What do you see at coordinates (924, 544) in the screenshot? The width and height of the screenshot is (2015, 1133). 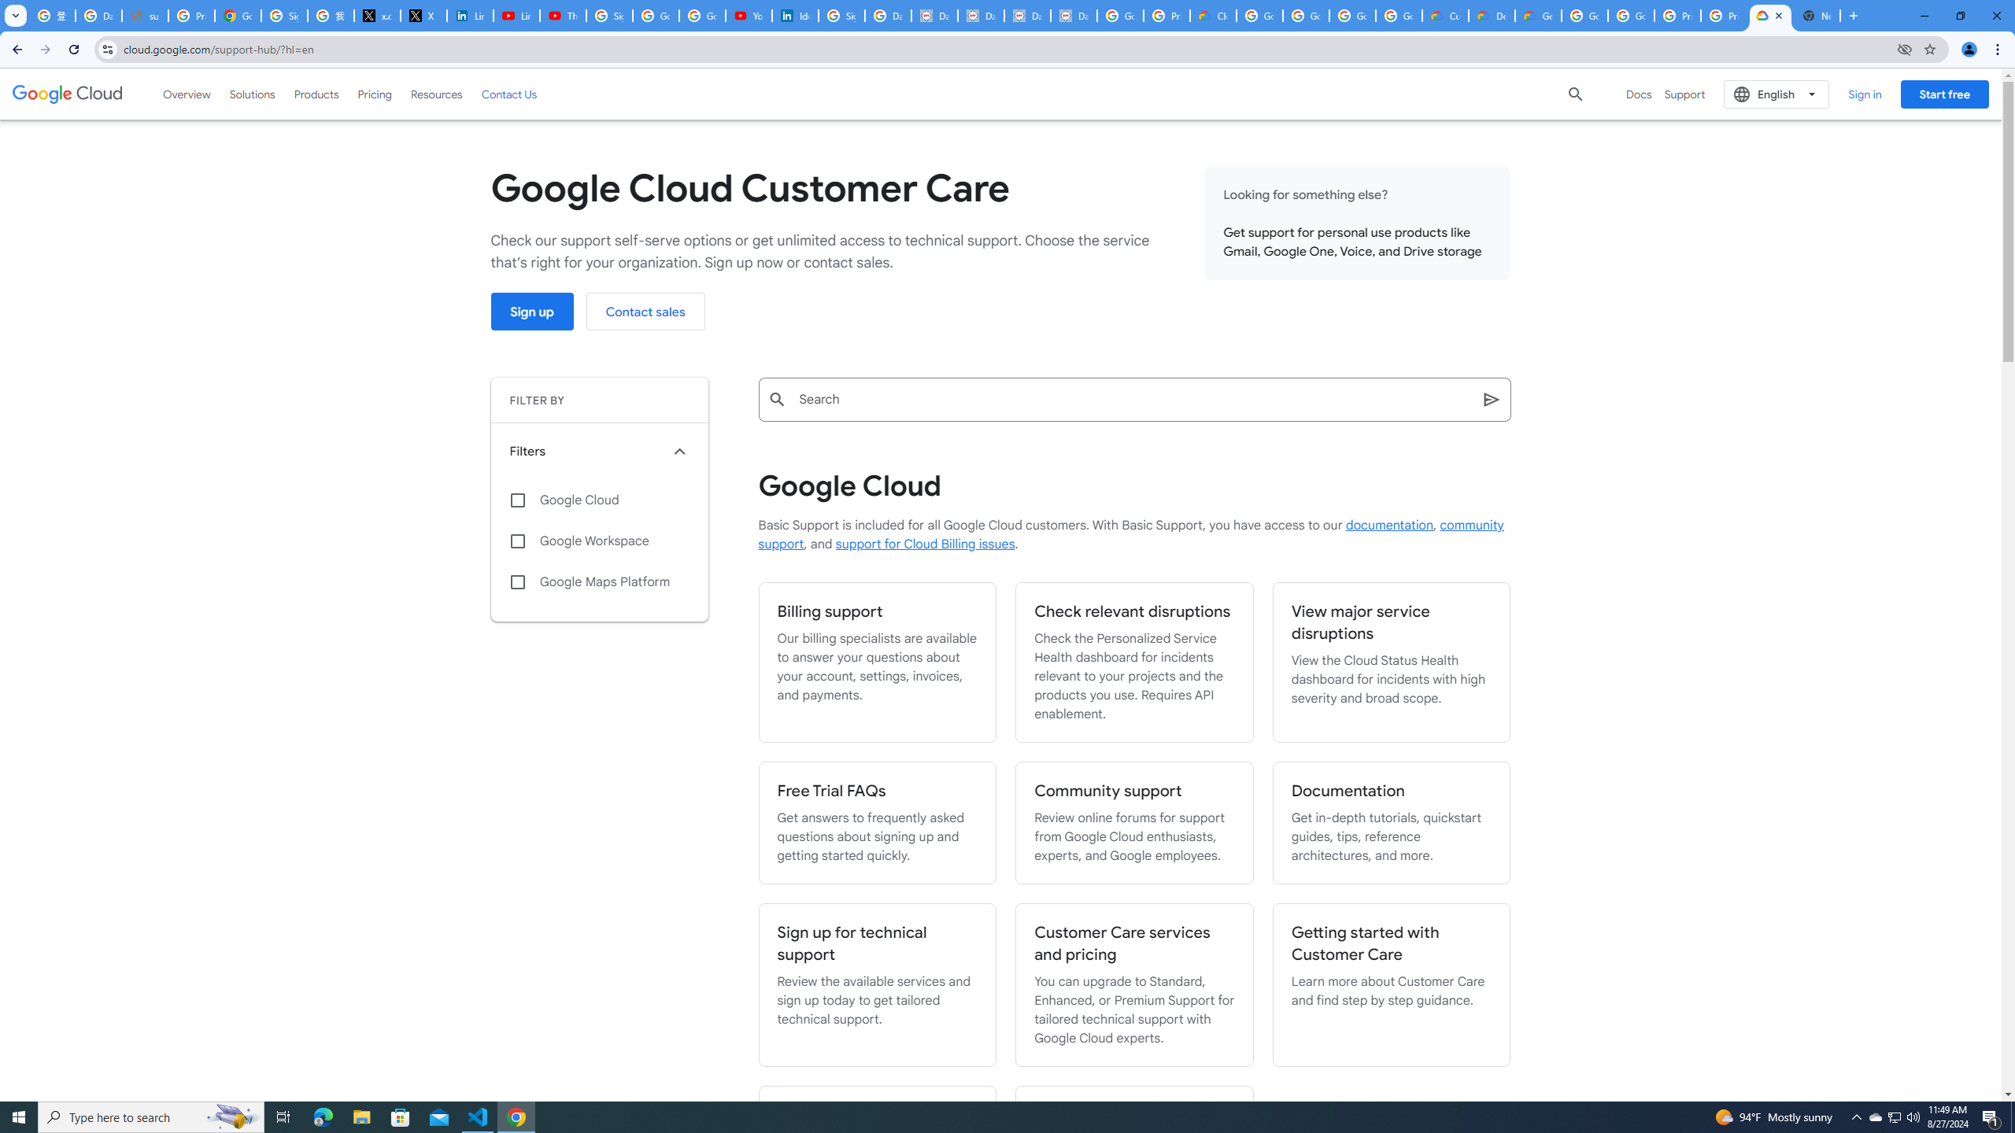 I see `support for Cloud Billing issues` at bounding box center [924, 544].